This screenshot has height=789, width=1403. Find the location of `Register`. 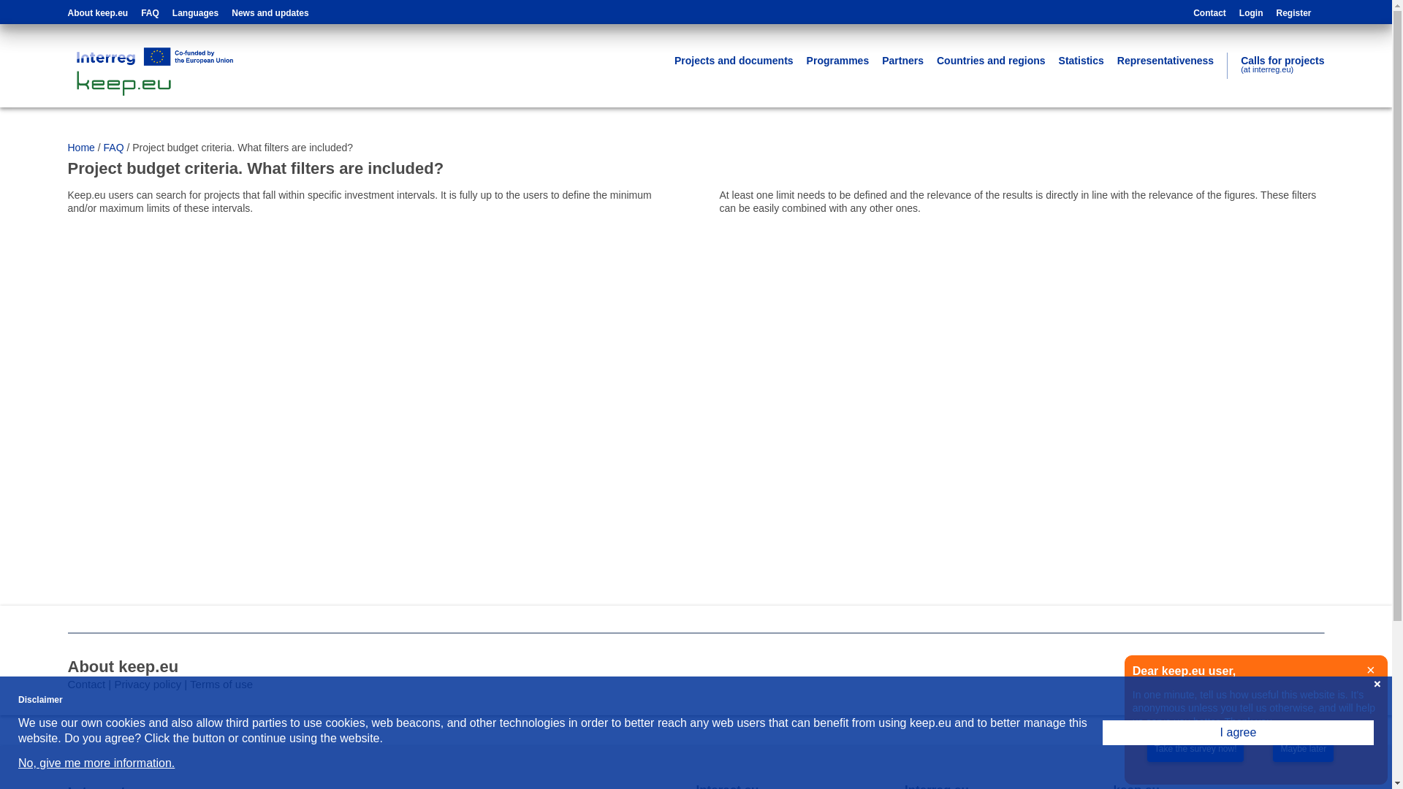

Register is located at coordinates (1293, 13).